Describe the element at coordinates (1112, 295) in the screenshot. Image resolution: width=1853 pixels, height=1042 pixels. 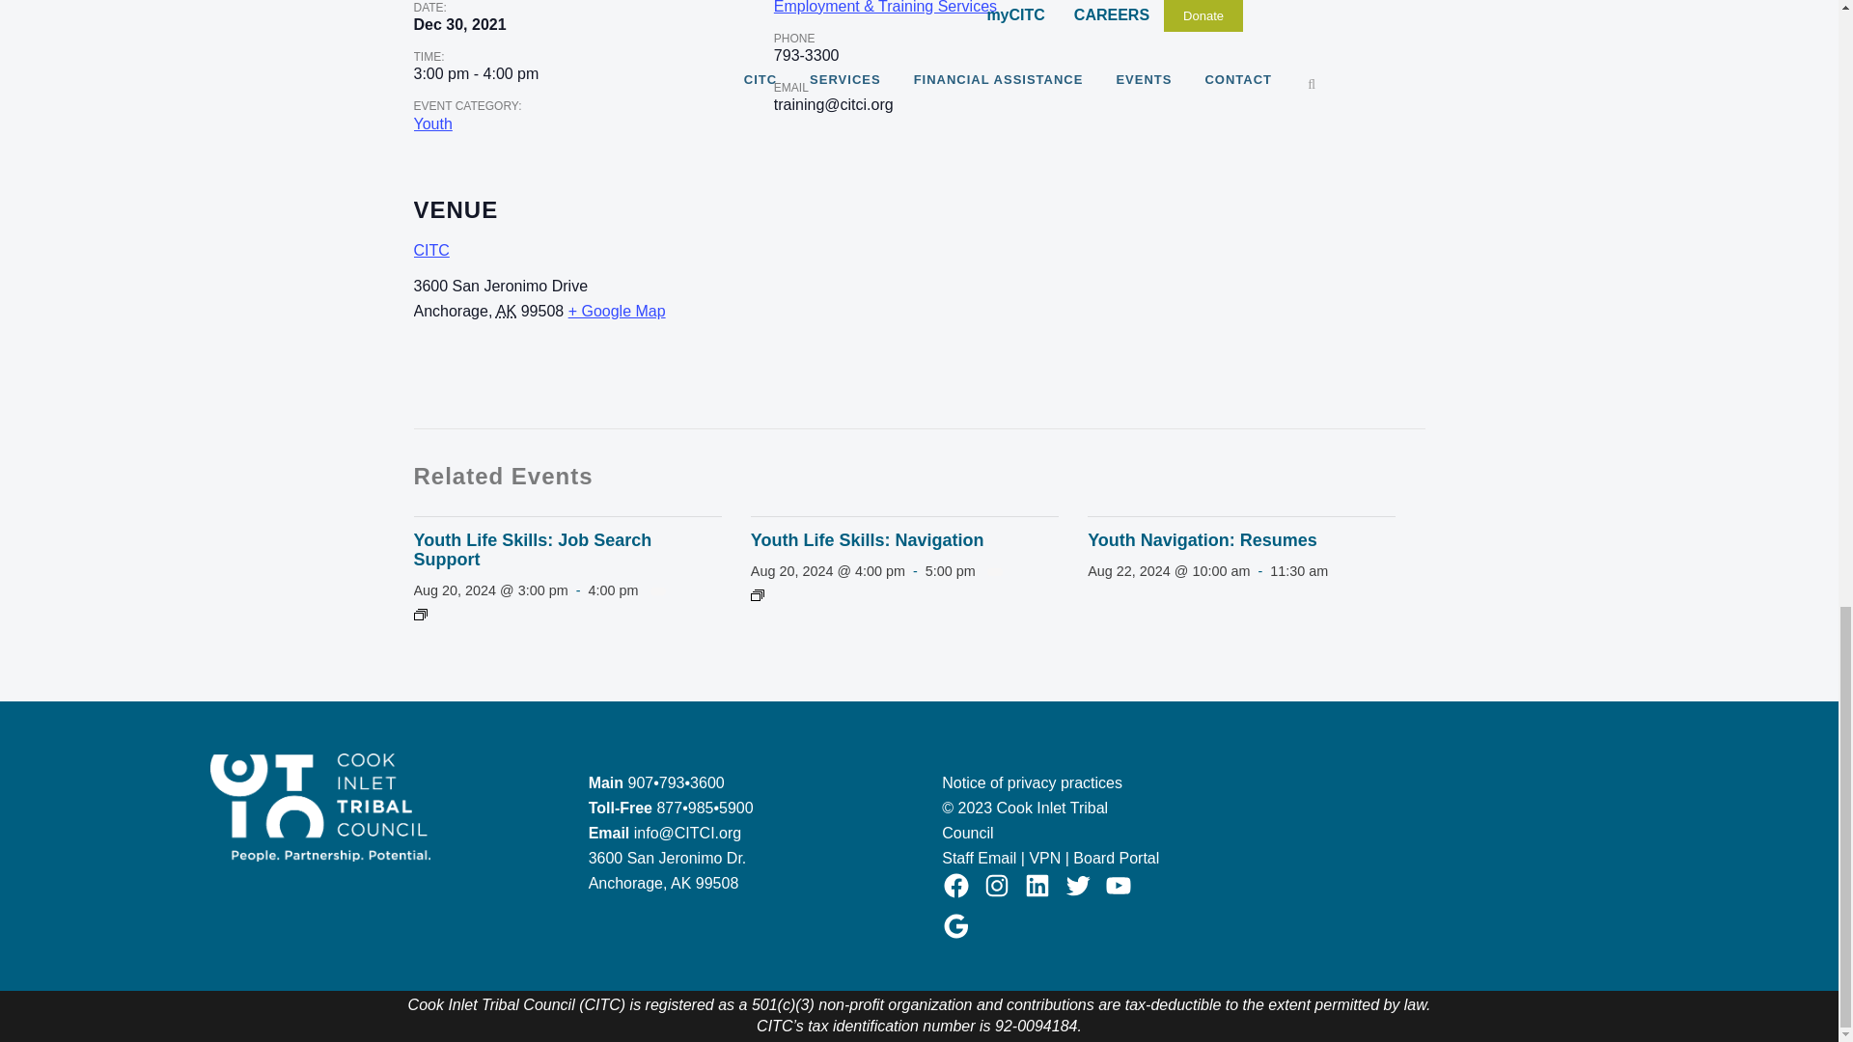
I see `Google maps iframe displaying the address to CITC` at that location.